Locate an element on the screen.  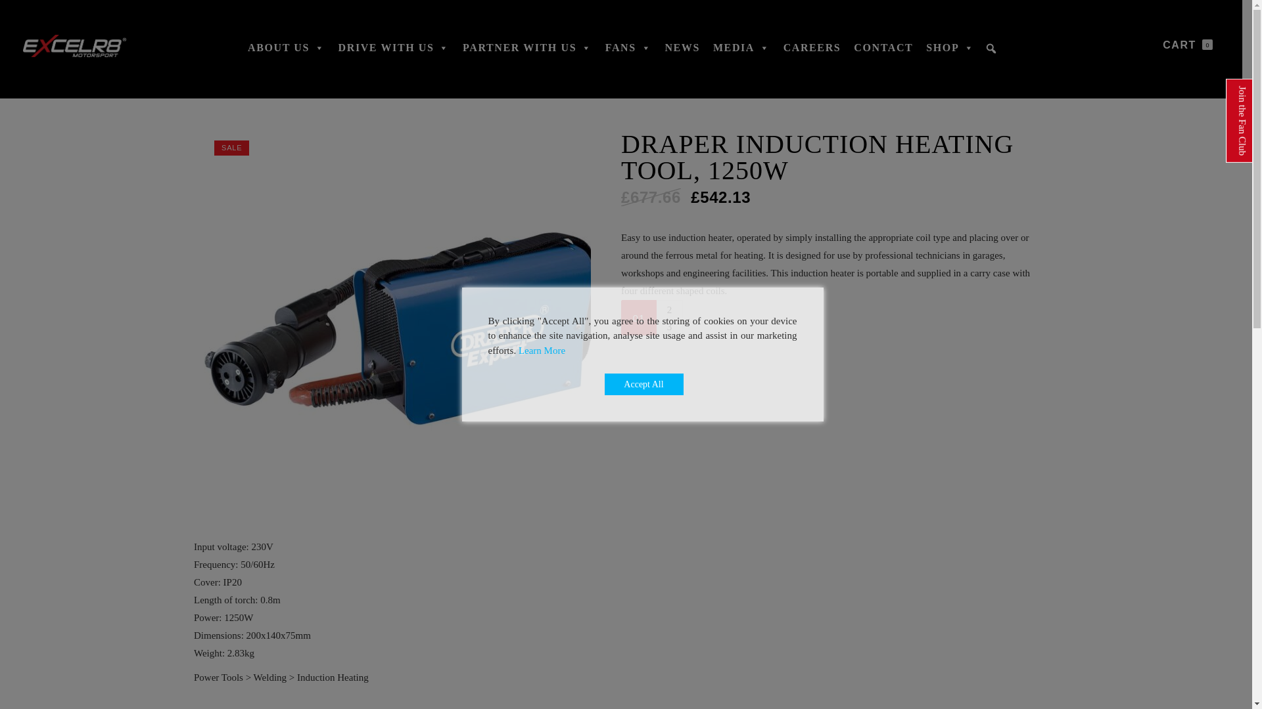
FANS is located at coordinates (628, 54).